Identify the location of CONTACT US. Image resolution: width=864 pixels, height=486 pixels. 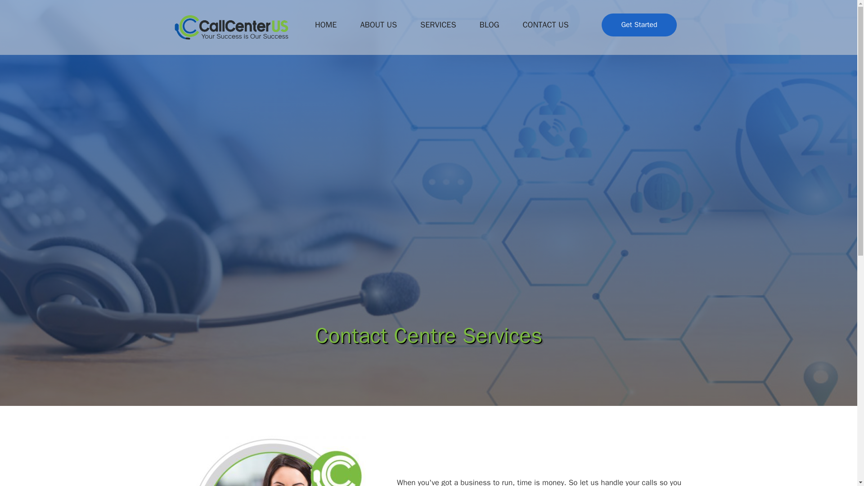
(545, 24).